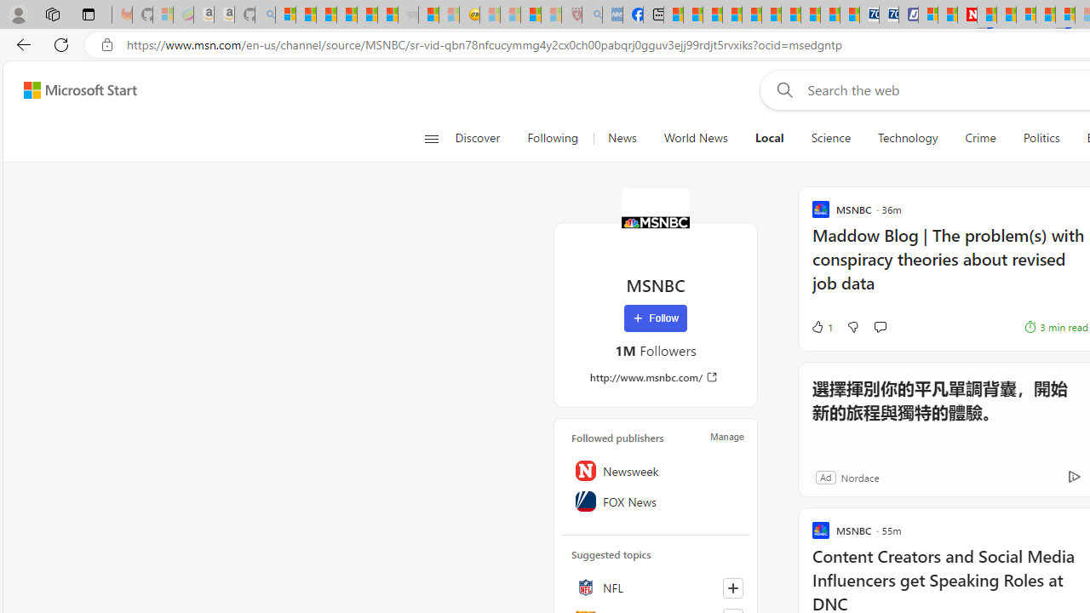  Describe the element at coordinates (732, 15) in the screenshot. I see `Climate Damage Becomes Too Severe To Reverse` at that location.